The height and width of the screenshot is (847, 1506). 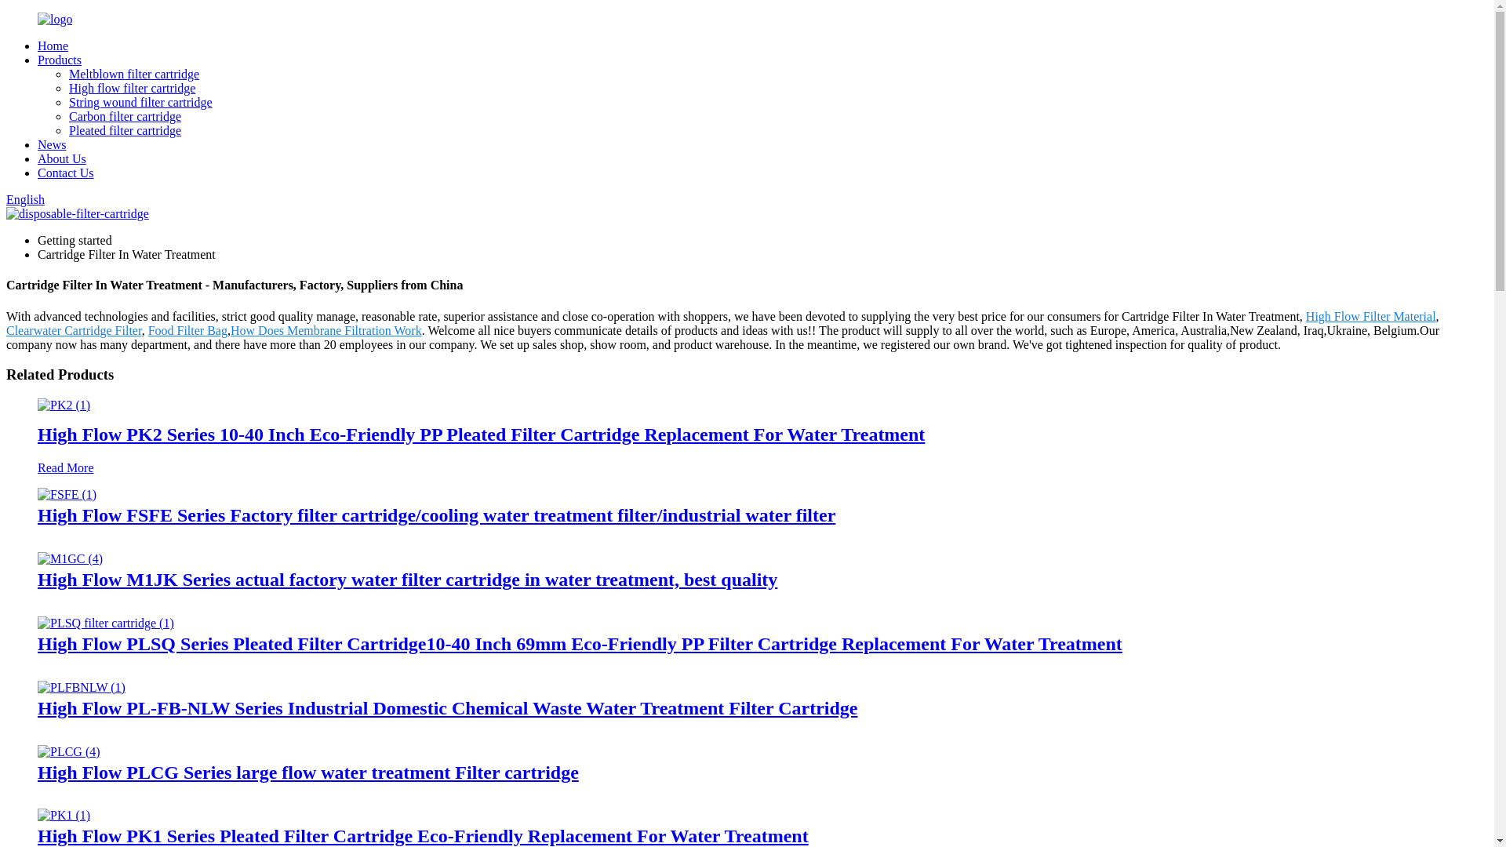 I want to click on Clearwater Cartridge Filter, so click(x=74, y=329).